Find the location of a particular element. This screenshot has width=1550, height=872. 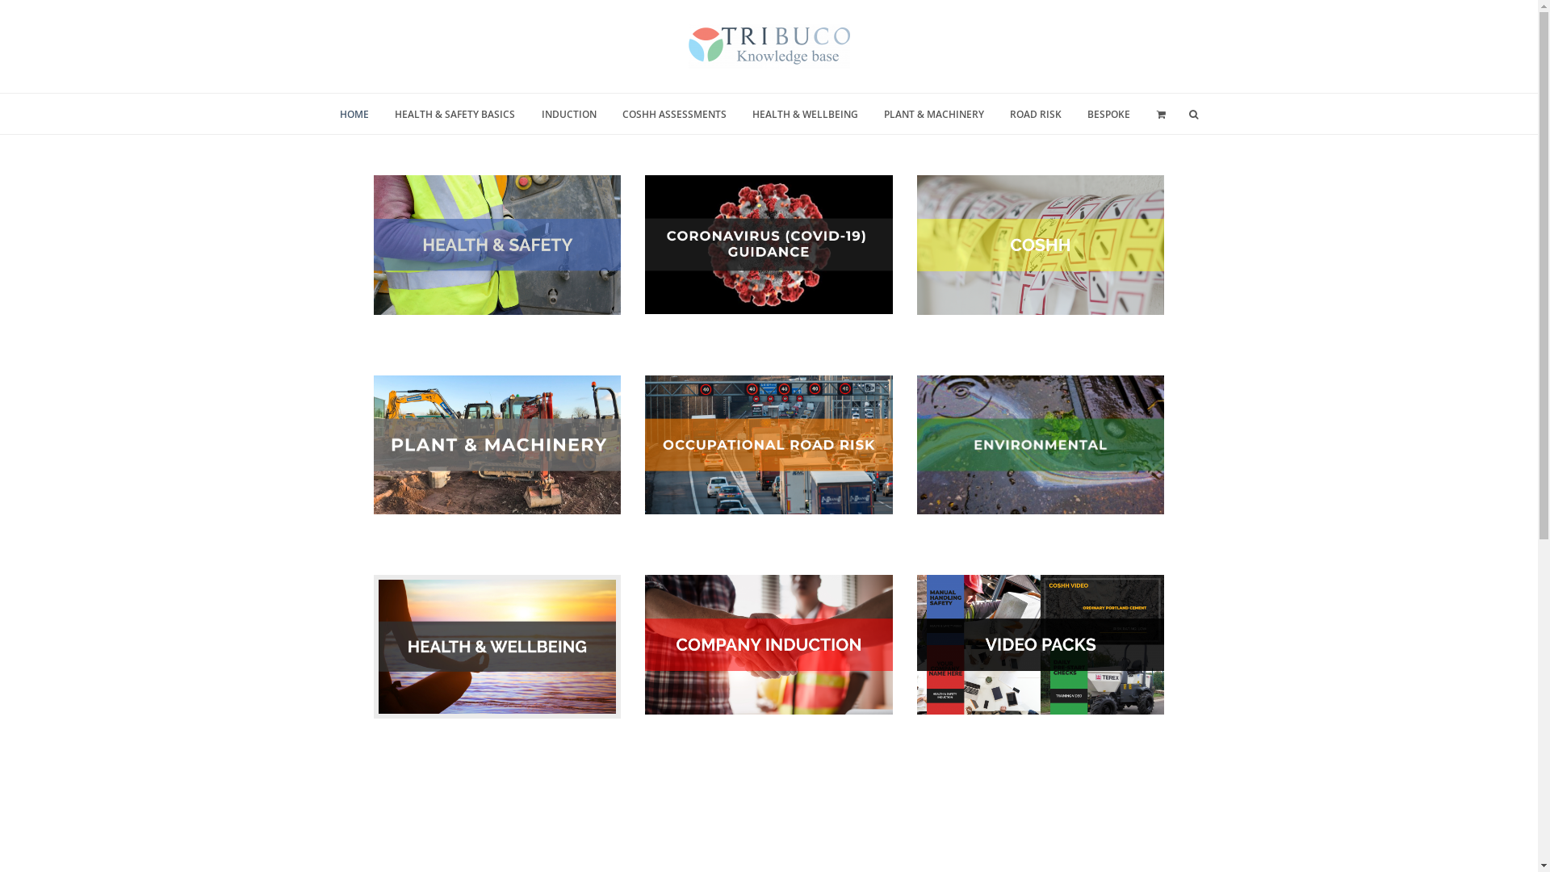

HEALTH & WELLBEING is located at coordinates (805, 114).